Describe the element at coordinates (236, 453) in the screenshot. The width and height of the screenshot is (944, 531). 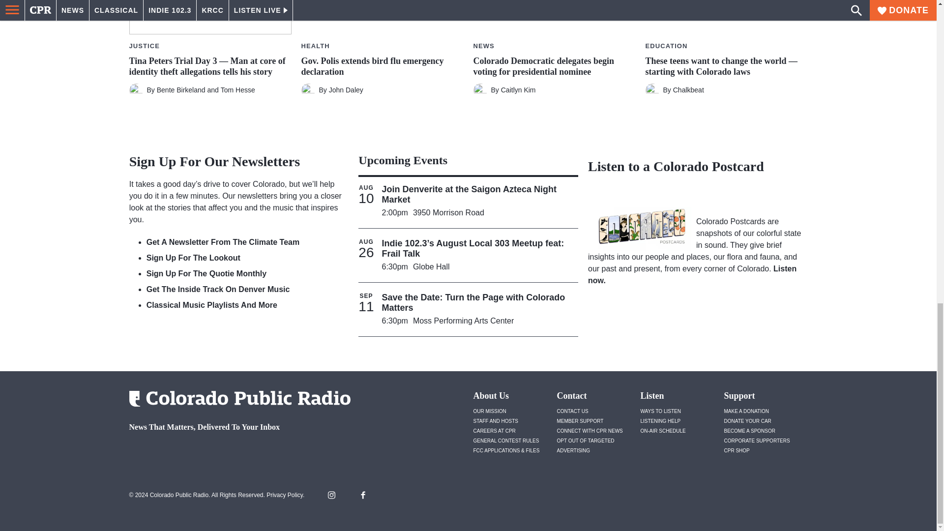
I see `footer` at that location.